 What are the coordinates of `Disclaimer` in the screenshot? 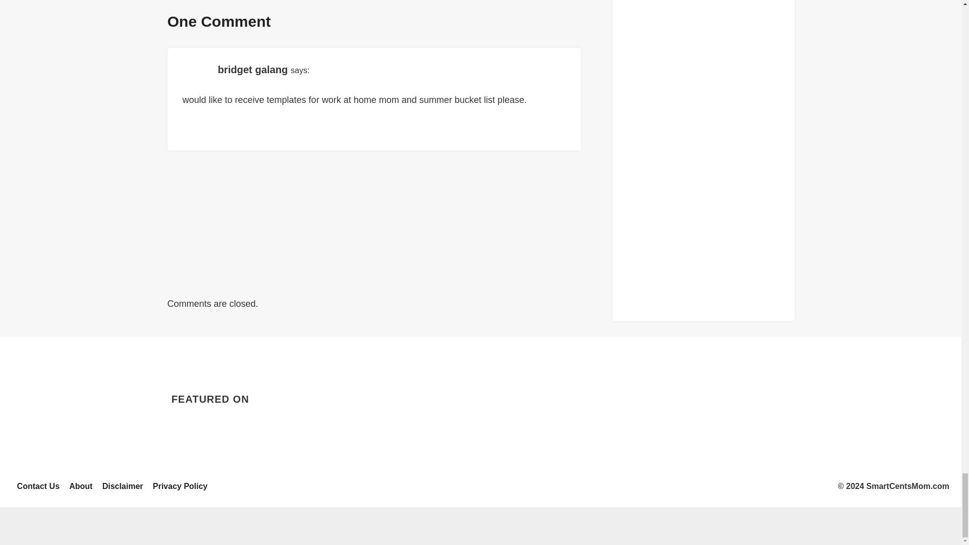 It's located at (123, 486).